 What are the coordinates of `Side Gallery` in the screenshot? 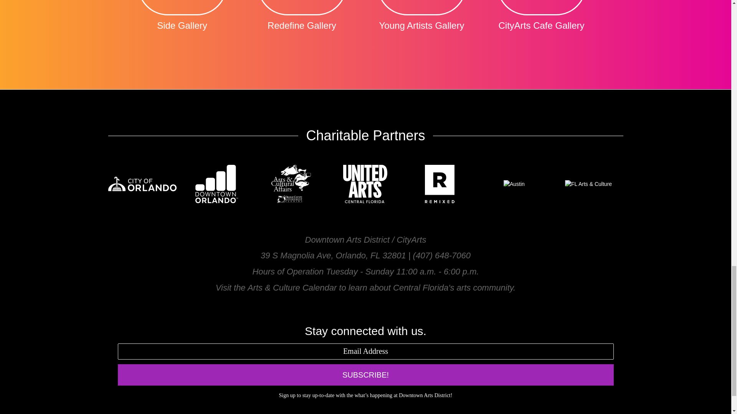 It's located at (182, 22).